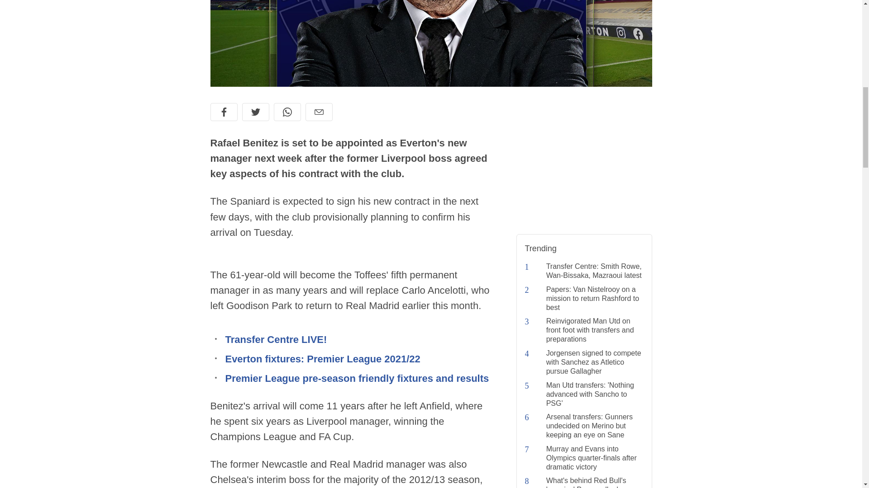 The image size is (869, 488). What do you see at coordinates (287, 112) in the screenshot?
I see `Share on WhatsApp` at bounding box center [287, 112].